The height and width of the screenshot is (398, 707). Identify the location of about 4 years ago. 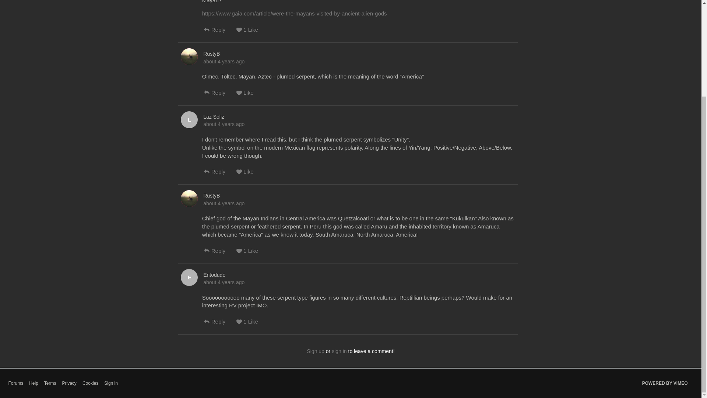
(224, 61).